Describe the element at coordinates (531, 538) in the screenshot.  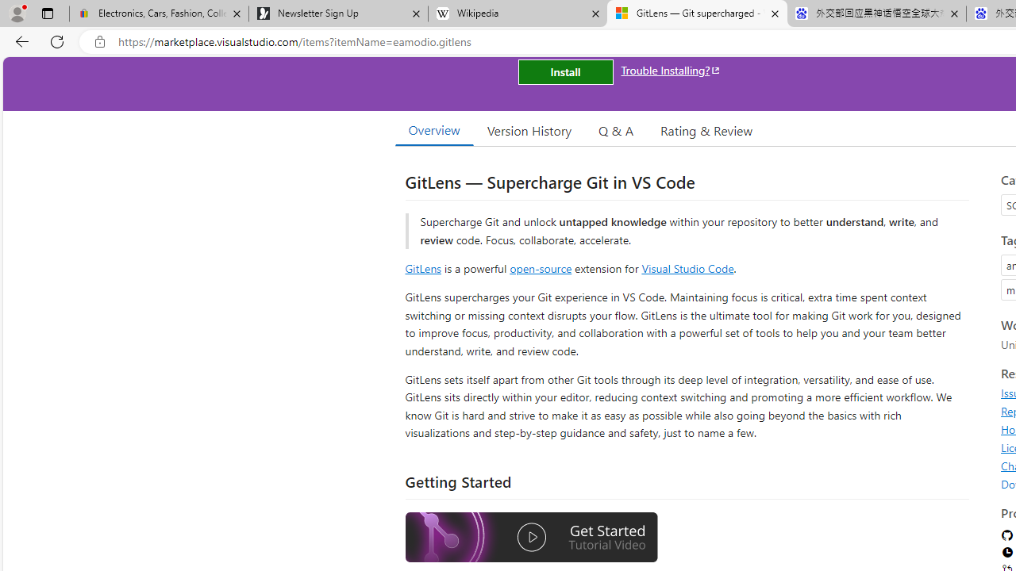
I see `Watch the GitLens Getting Started video` at that location.